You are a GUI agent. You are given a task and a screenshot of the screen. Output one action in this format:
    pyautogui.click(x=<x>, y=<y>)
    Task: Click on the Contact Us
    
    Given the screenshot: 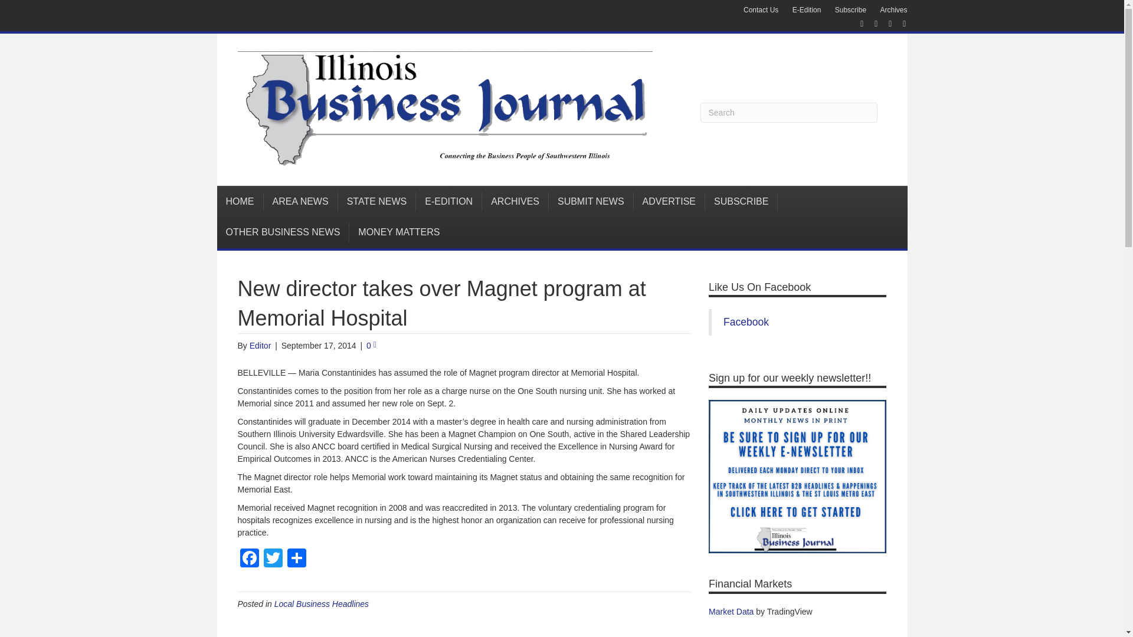 What is the action you would take?
    pyautogui.click(x=760, y=10)
    